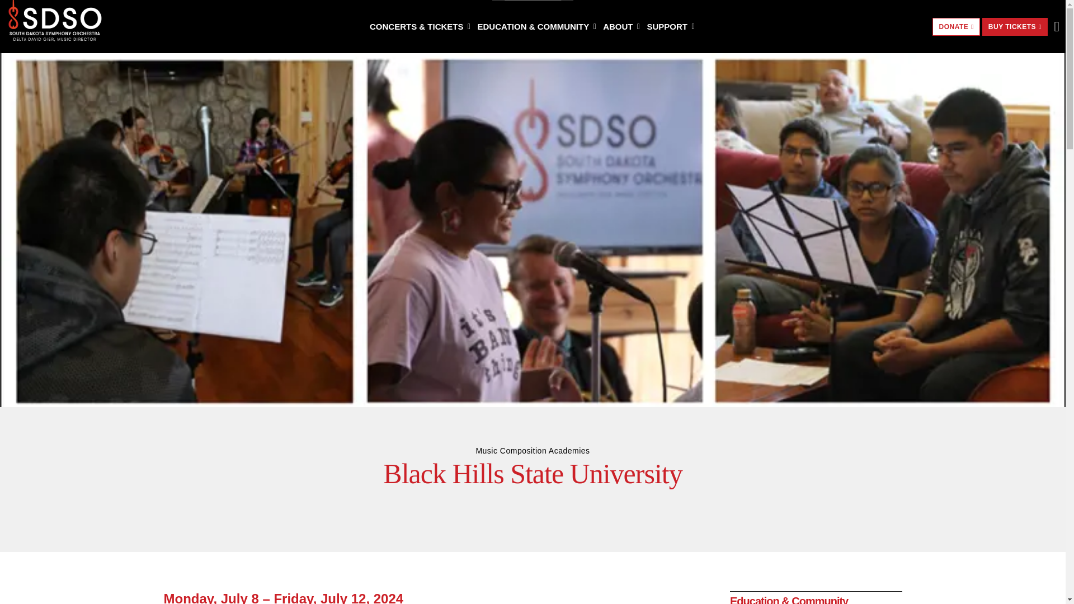 This screenshot has width=1074, height=604. Describe the element at coordinates (55, 22) in the screenshot. I see `South Dakota Symphony Orchestra` at that location.